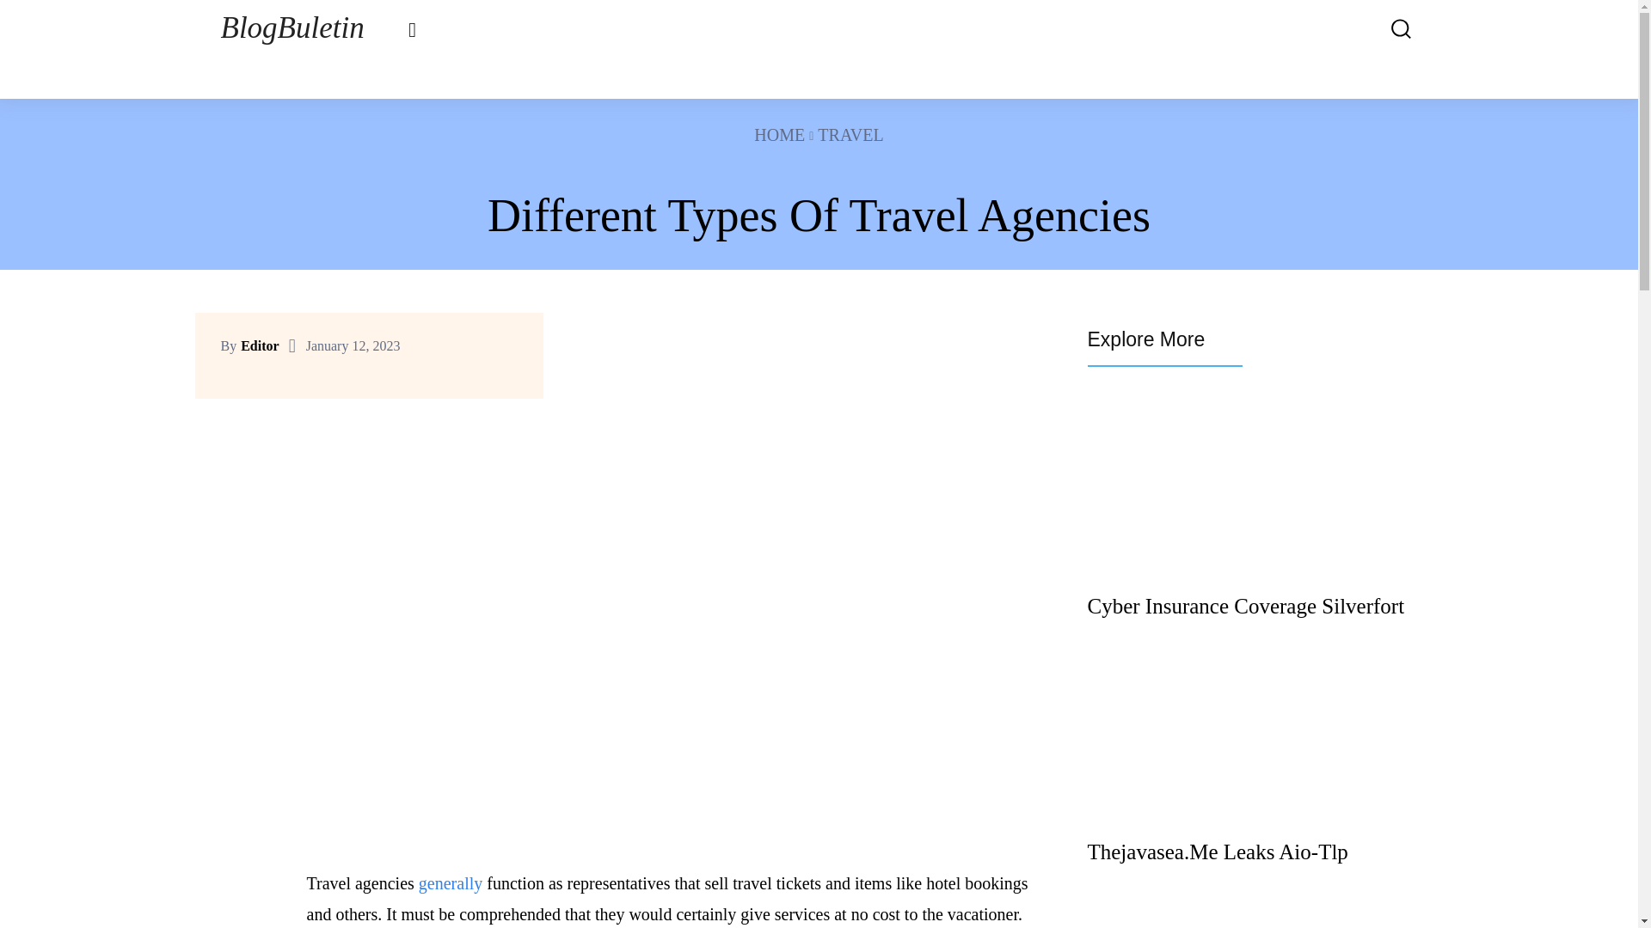 This screenshot has height=928, width=1651. Describe the element at coordinates (1216, 852) in the screenshot. I see `Thejavasea.Me Leaks Aio-Tlp` at that location.